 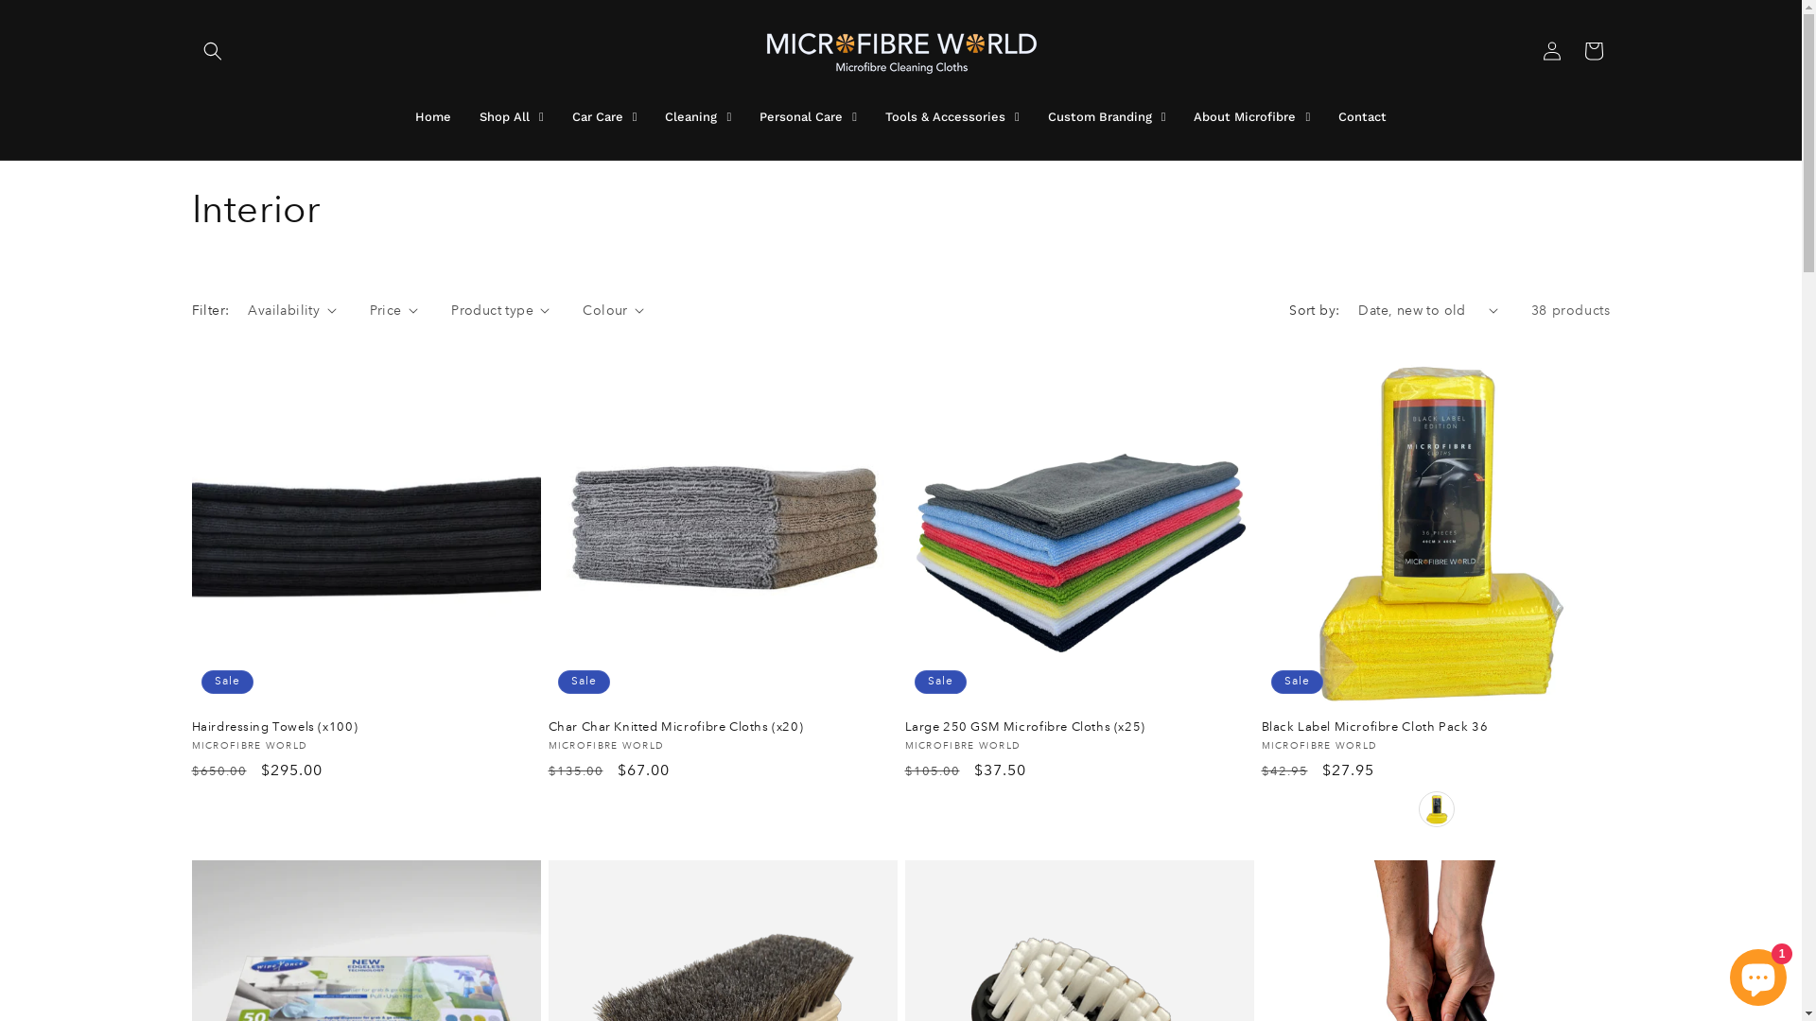 What do you see at coordinates (1107, 116) in the screenshot?
I see `Custom Branding` at bounding box center [1107, 116].